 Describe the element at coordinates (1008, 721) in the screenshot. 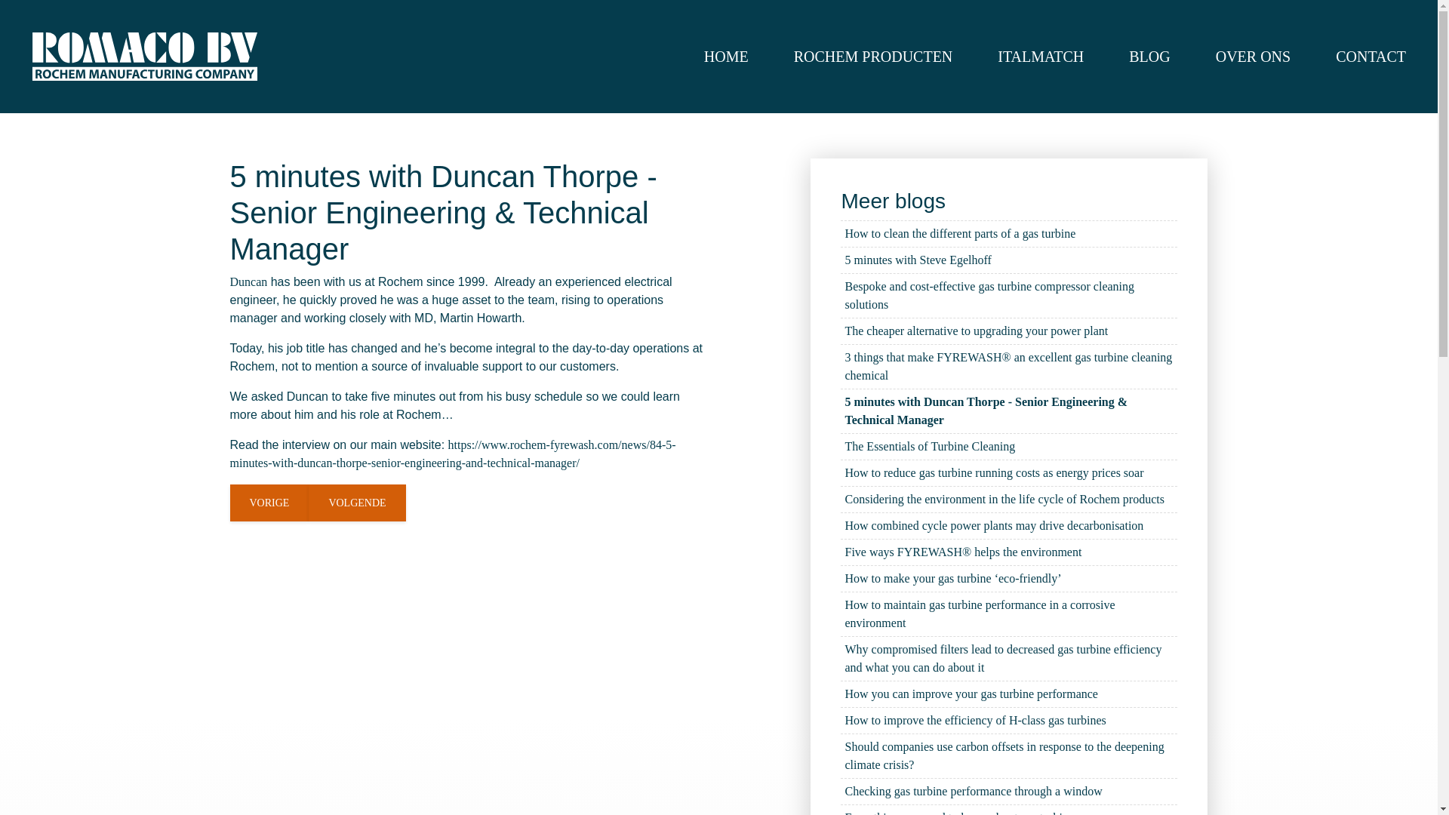

I see `How to improve the efficiency of H-class gas turbines` at that location.